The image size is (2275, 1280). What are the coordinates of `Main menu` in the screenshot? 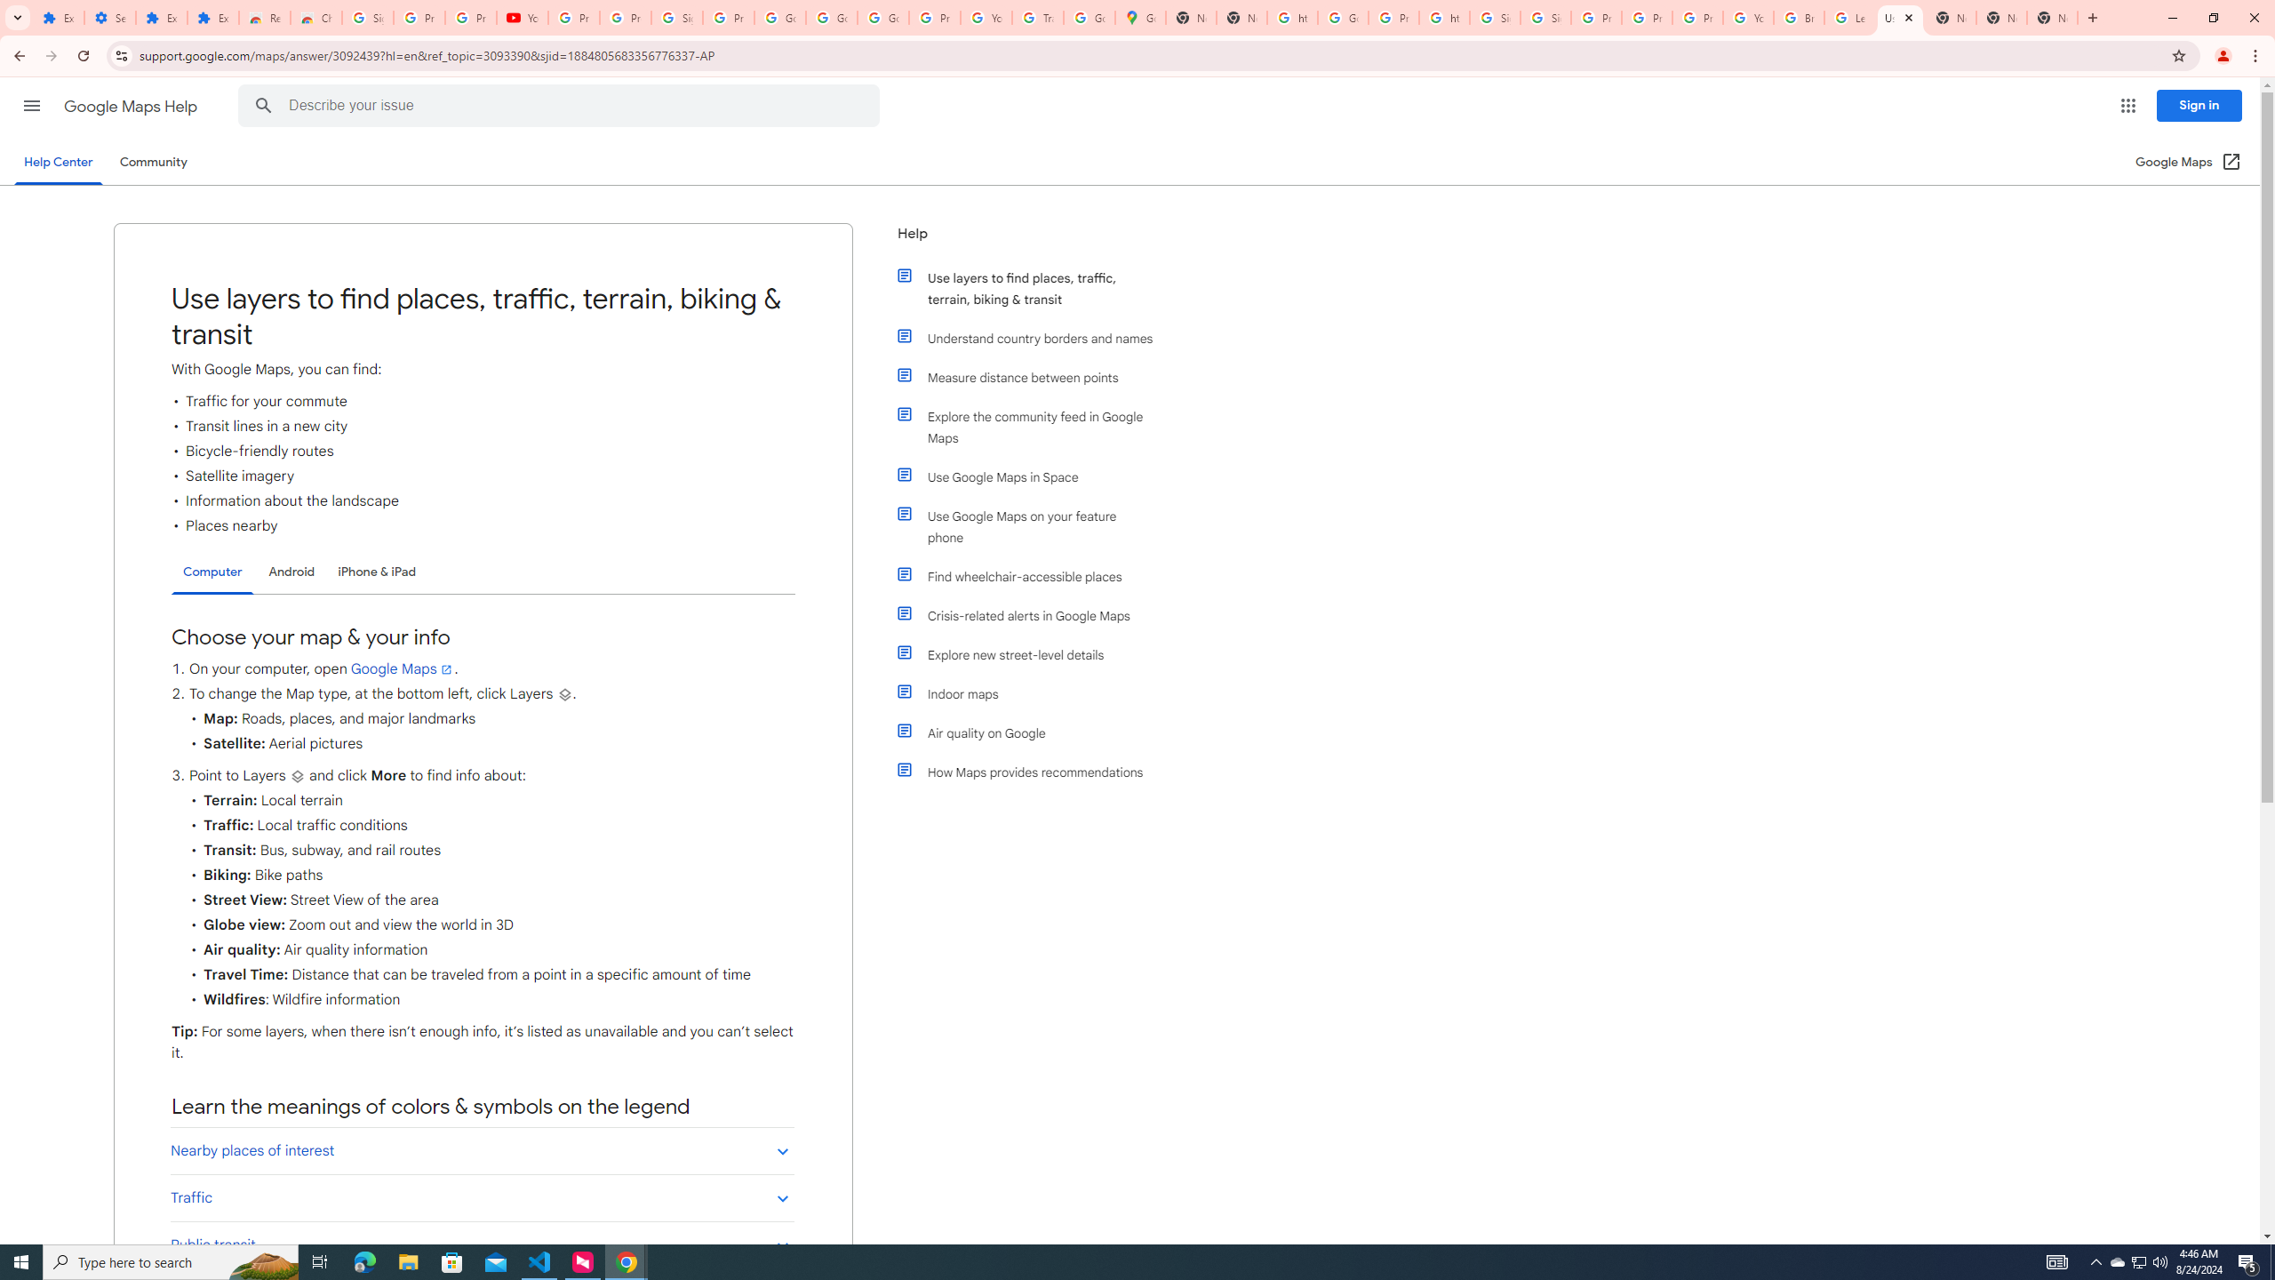 It's located at (31, 105).